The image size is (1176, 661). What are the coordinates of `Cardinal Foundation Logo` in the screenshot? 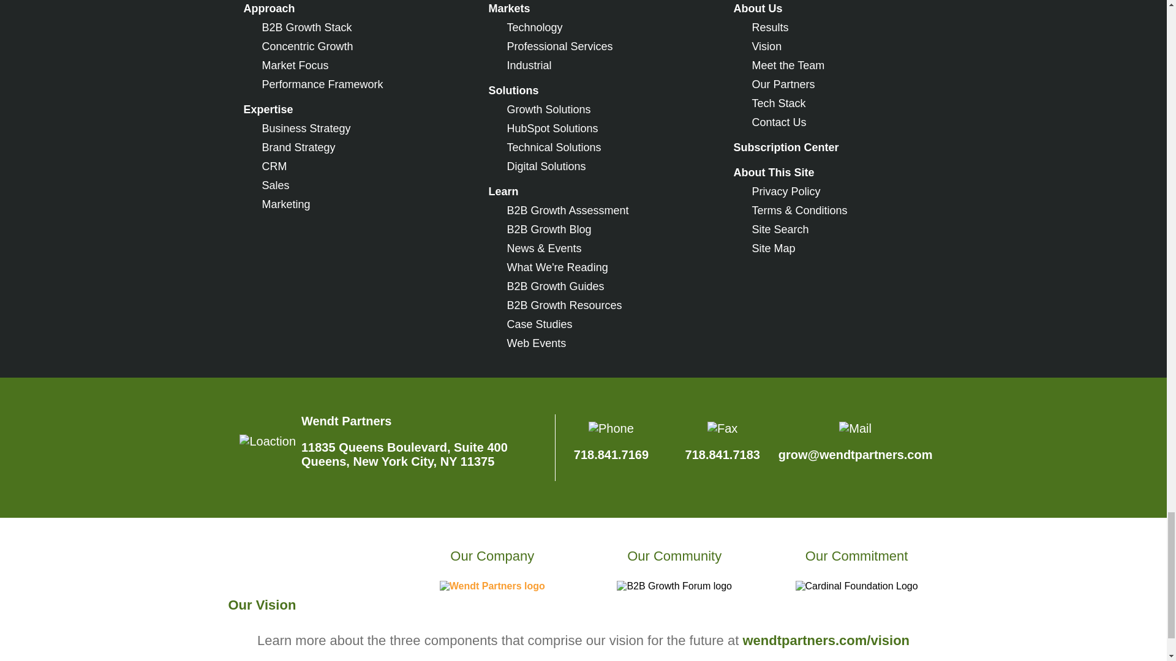 It's located at (857, 586).